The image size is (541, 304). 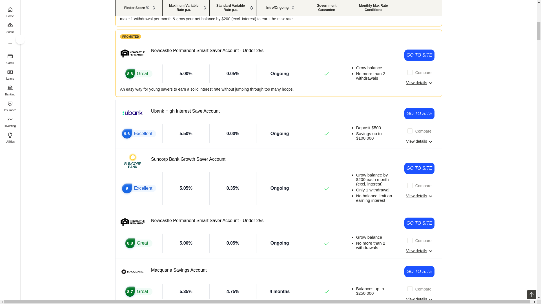 I want to click on Apply Now For The Suncorp Bank Growth Saver Account, so click(x=419, y=168).